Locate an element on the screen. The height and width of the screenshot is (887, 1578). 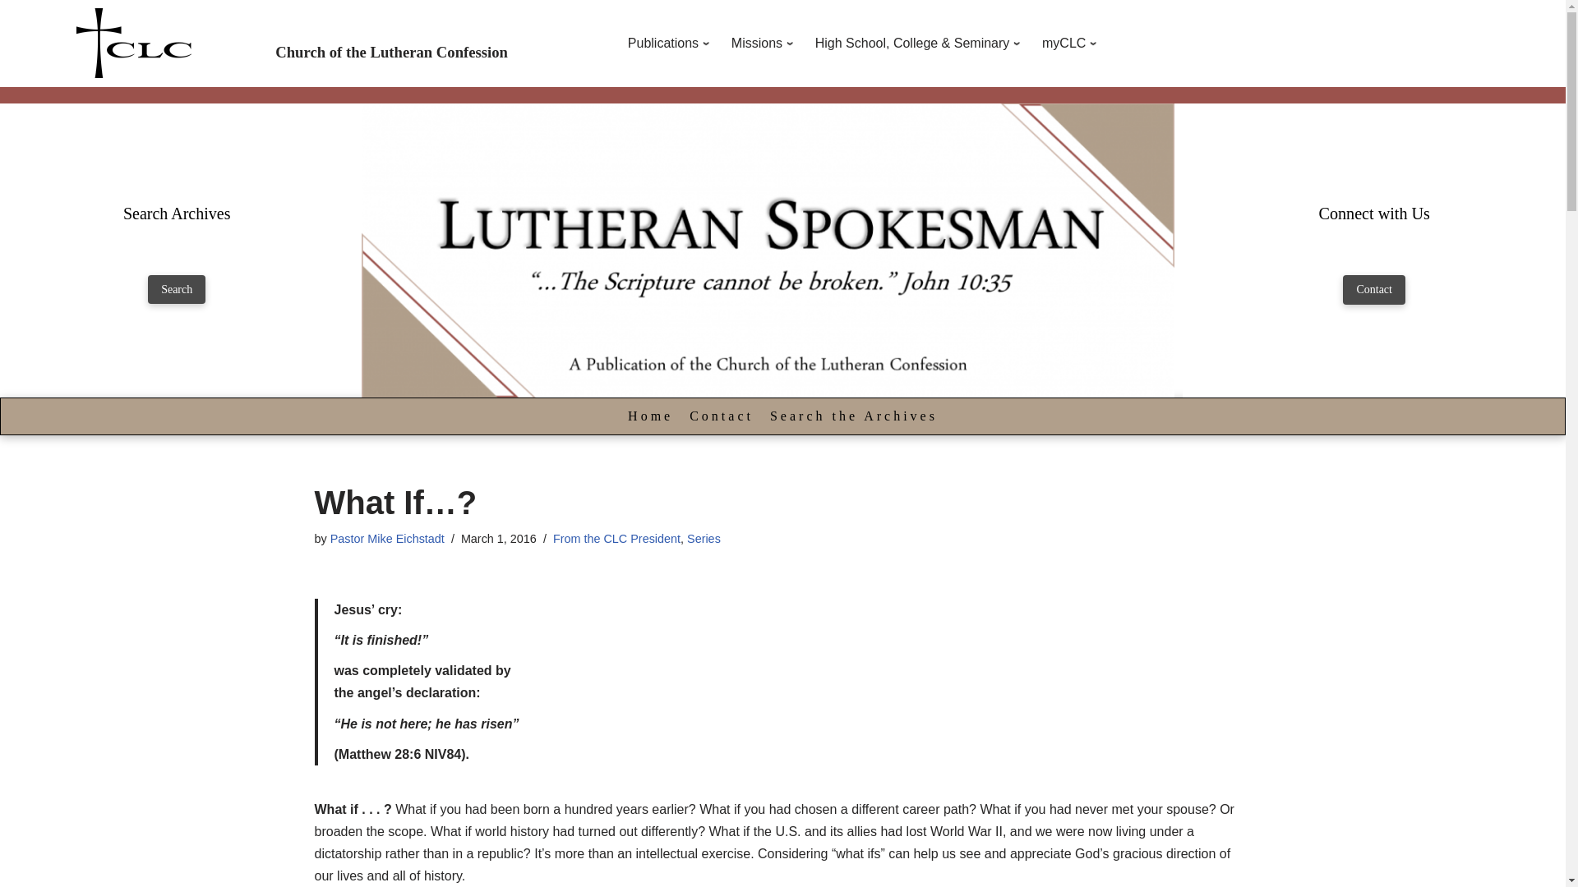
From the CLC President is located at coordinates (616, 539).